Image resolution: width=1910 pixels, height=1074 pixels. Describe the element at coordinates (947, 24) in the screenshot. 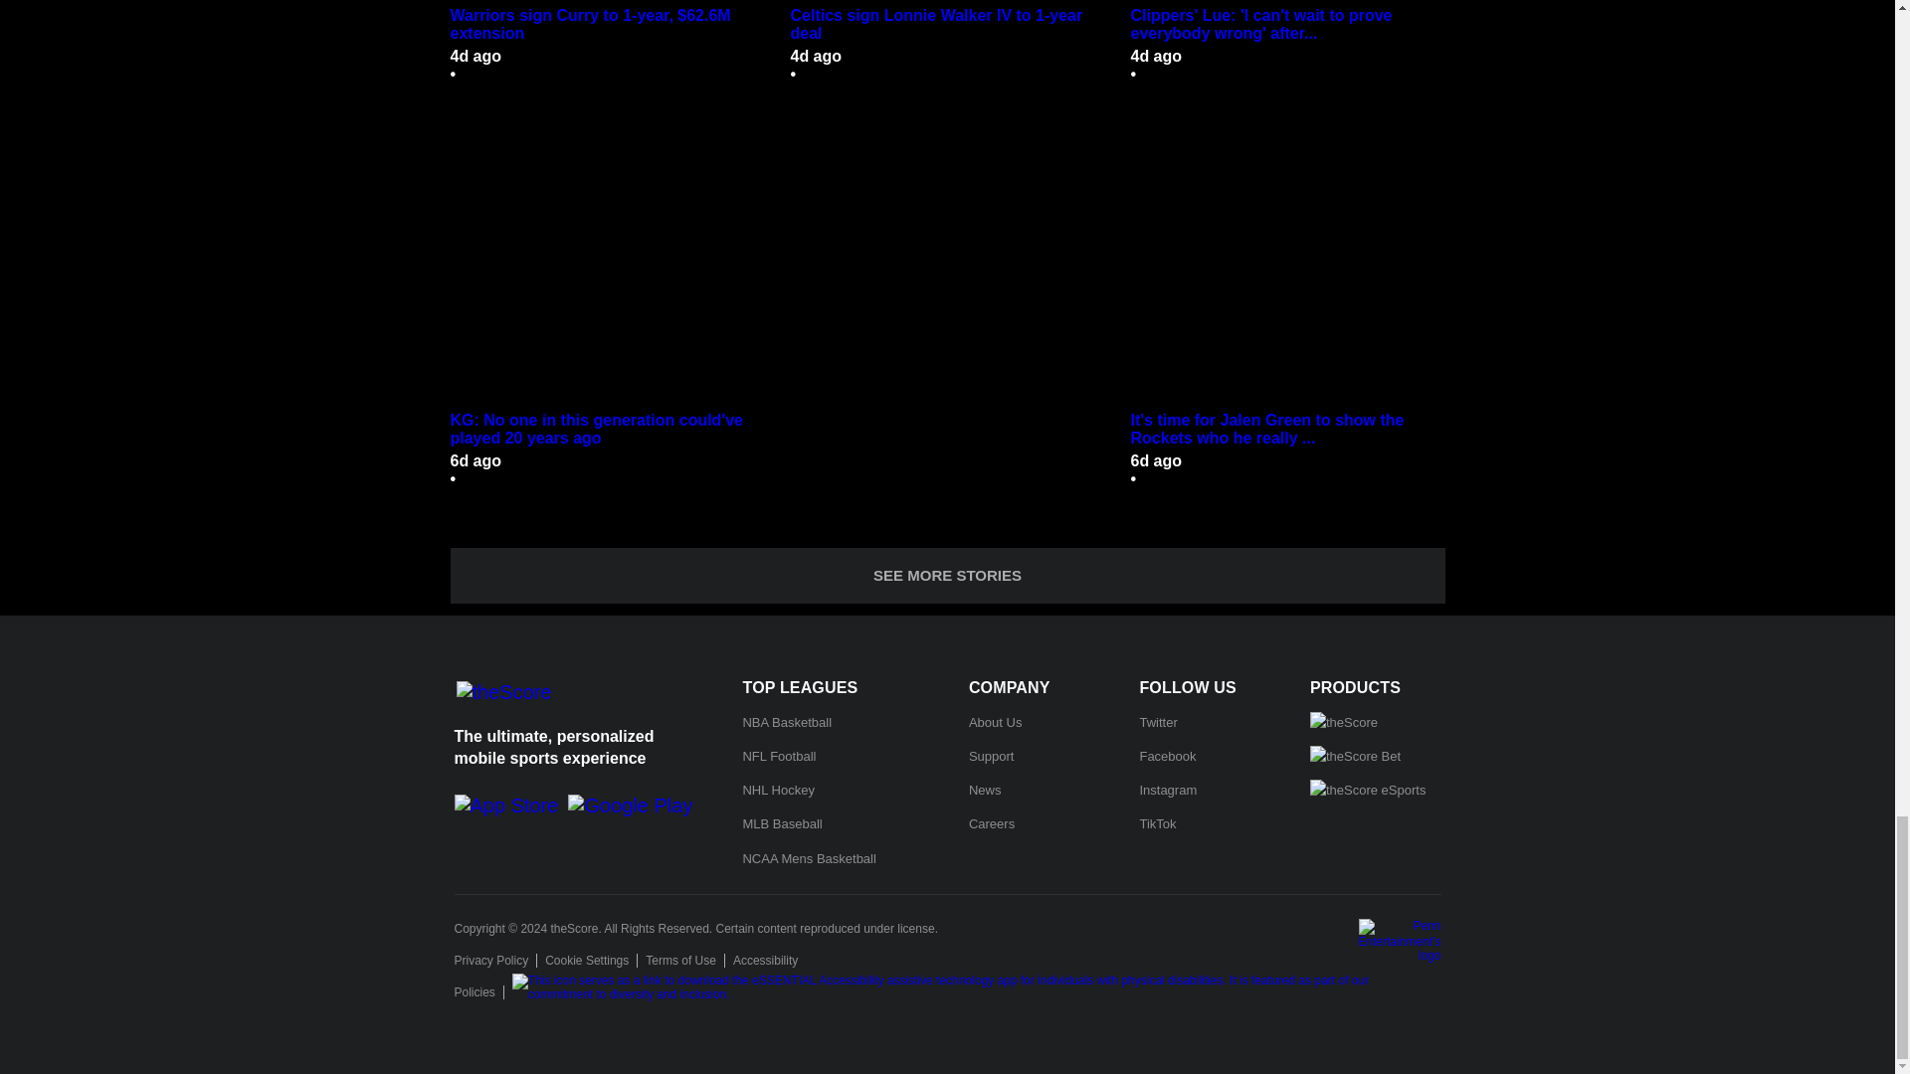

I see `Celtics sign Lonnie Walker IV to 1-year deal` at that location.